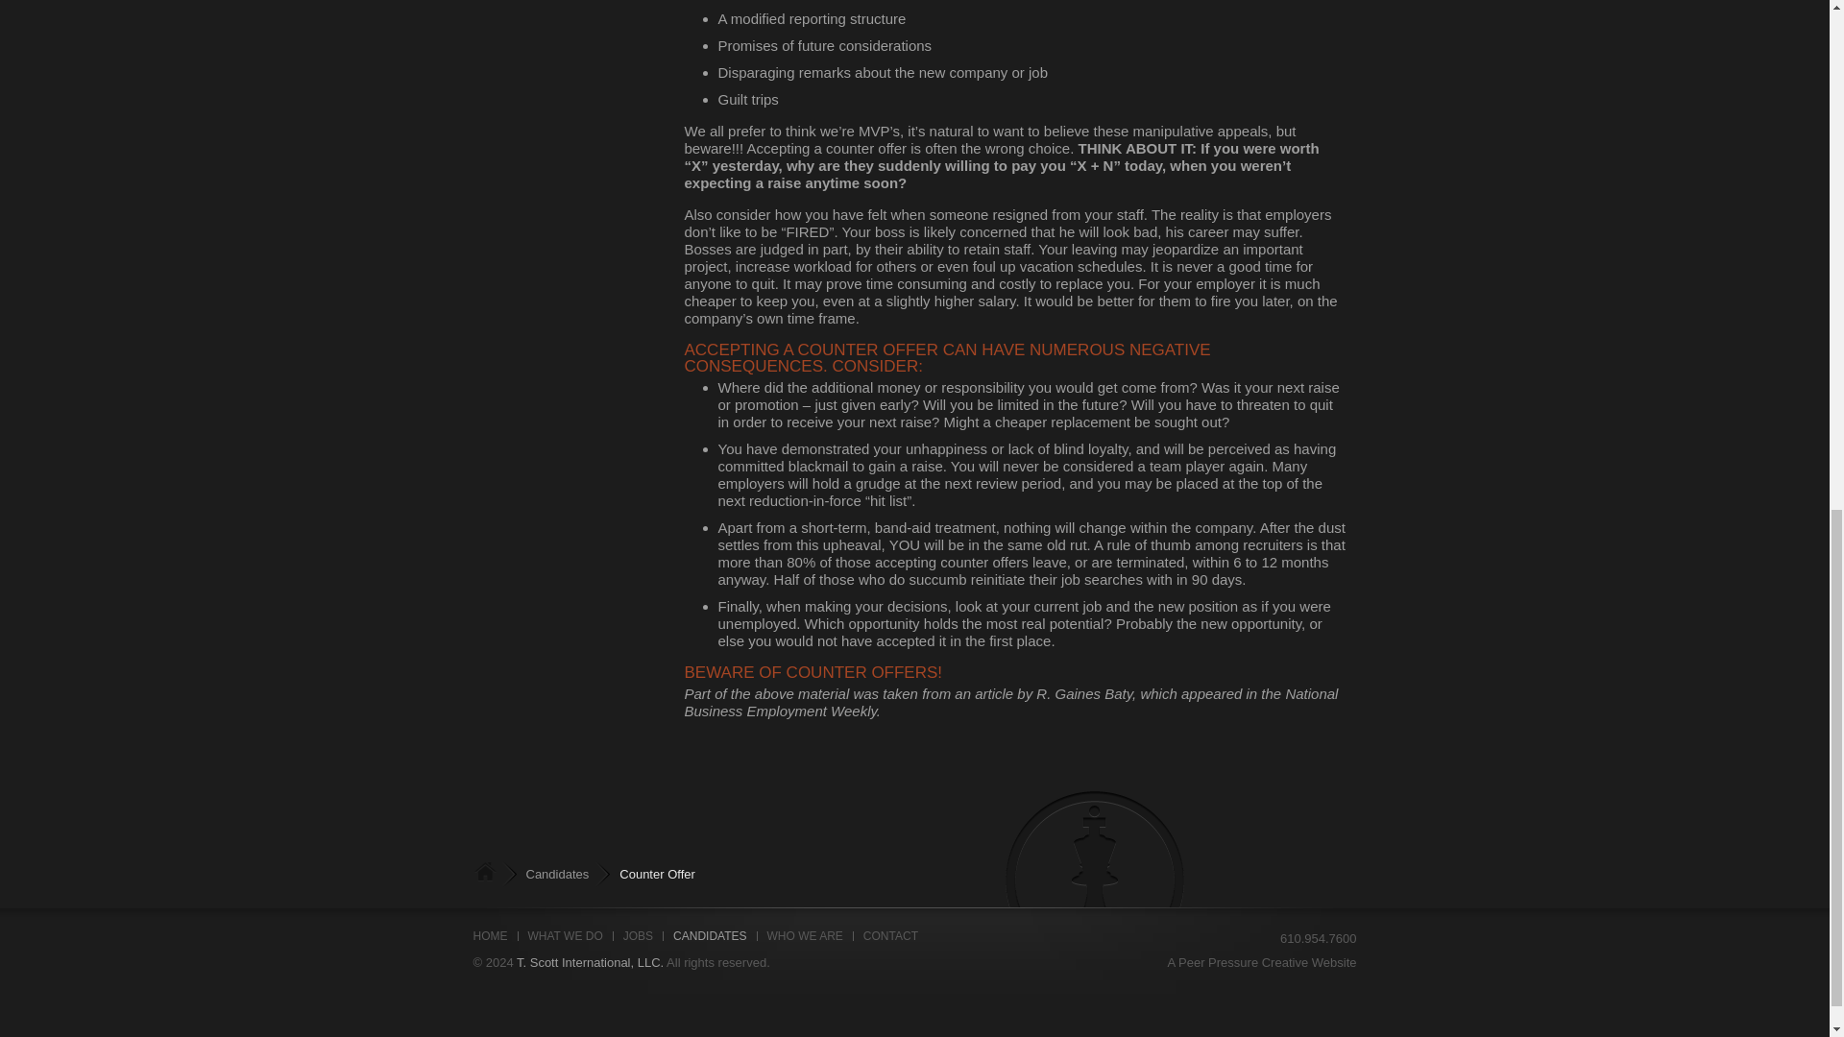 Image resolution: width=1844 pixels, height=1037 pixels. What do you see at coordinates (544, 874) in the screenshot?
I see `Candidates` at bounding box center [544, 874].